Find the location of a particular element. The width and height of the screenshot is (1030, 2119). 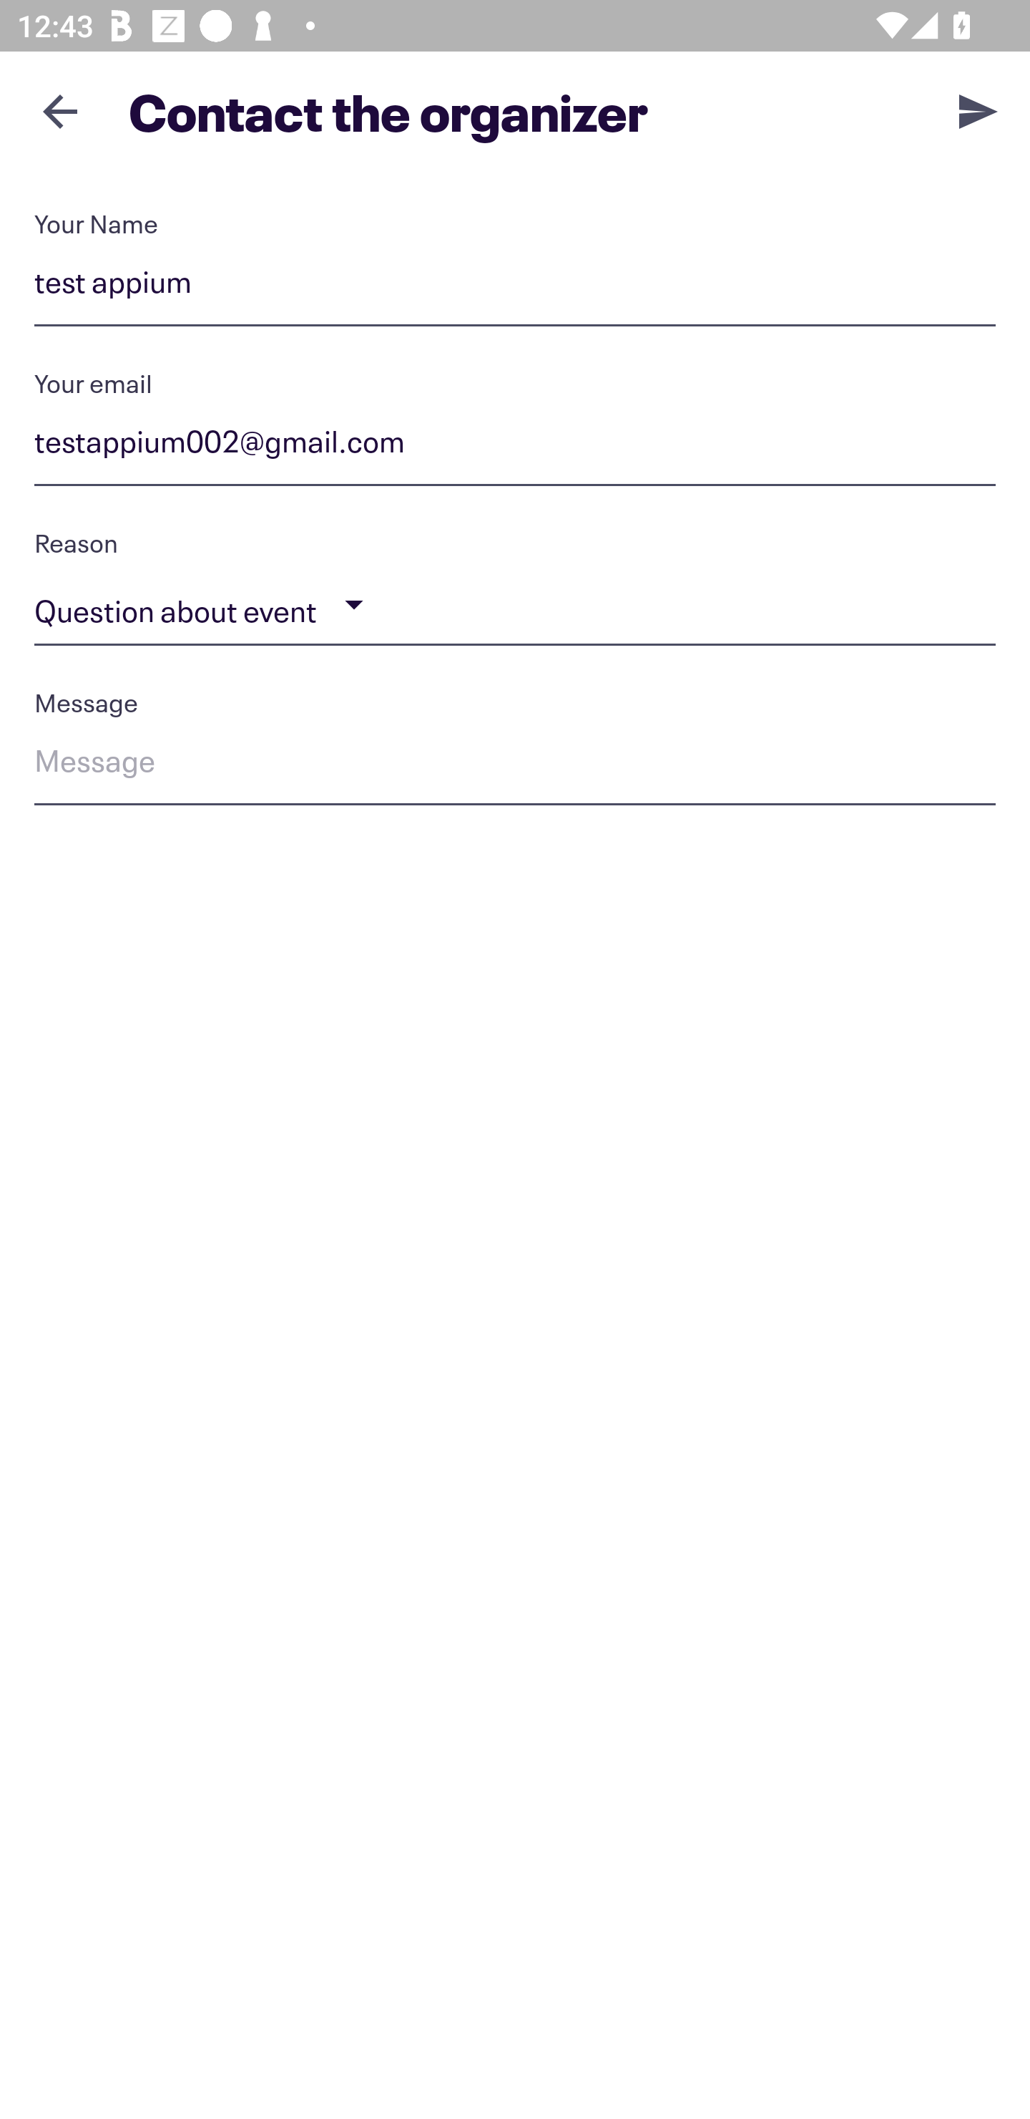

test appium is located at coordinates (515, 286).